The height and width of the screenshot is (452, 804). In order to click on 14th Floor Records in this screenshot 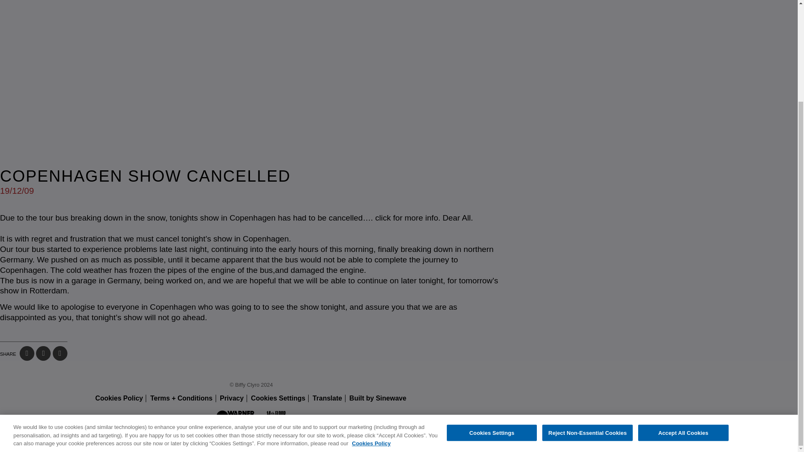, I will do `click(275, 419)`.